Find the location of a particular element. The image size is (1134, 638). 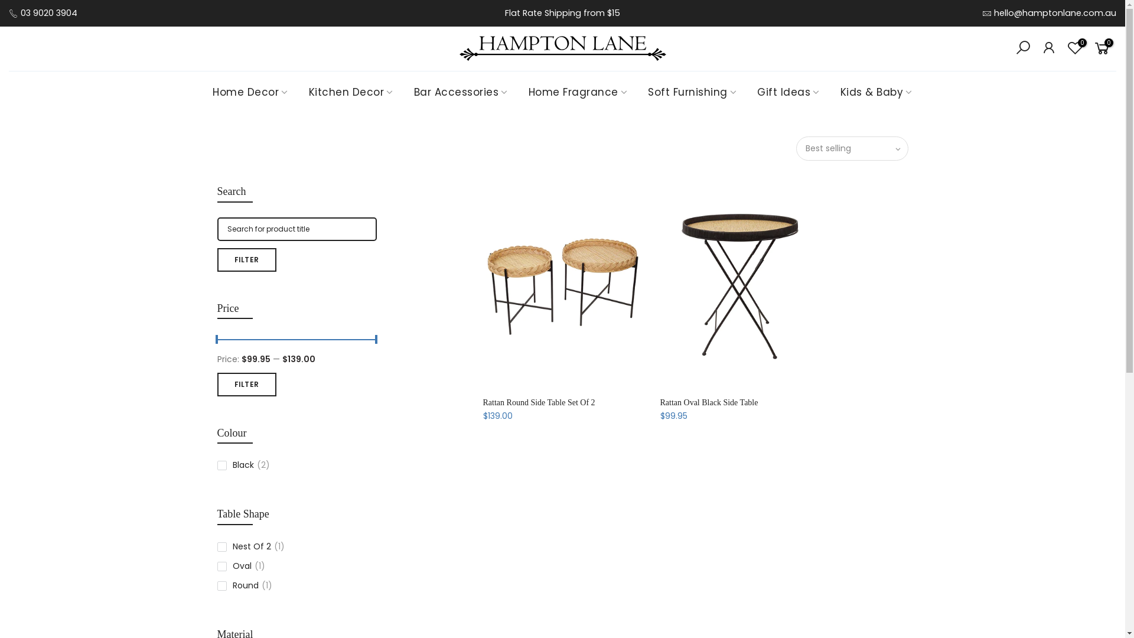

Sign In is located at coordinates (562, 197).